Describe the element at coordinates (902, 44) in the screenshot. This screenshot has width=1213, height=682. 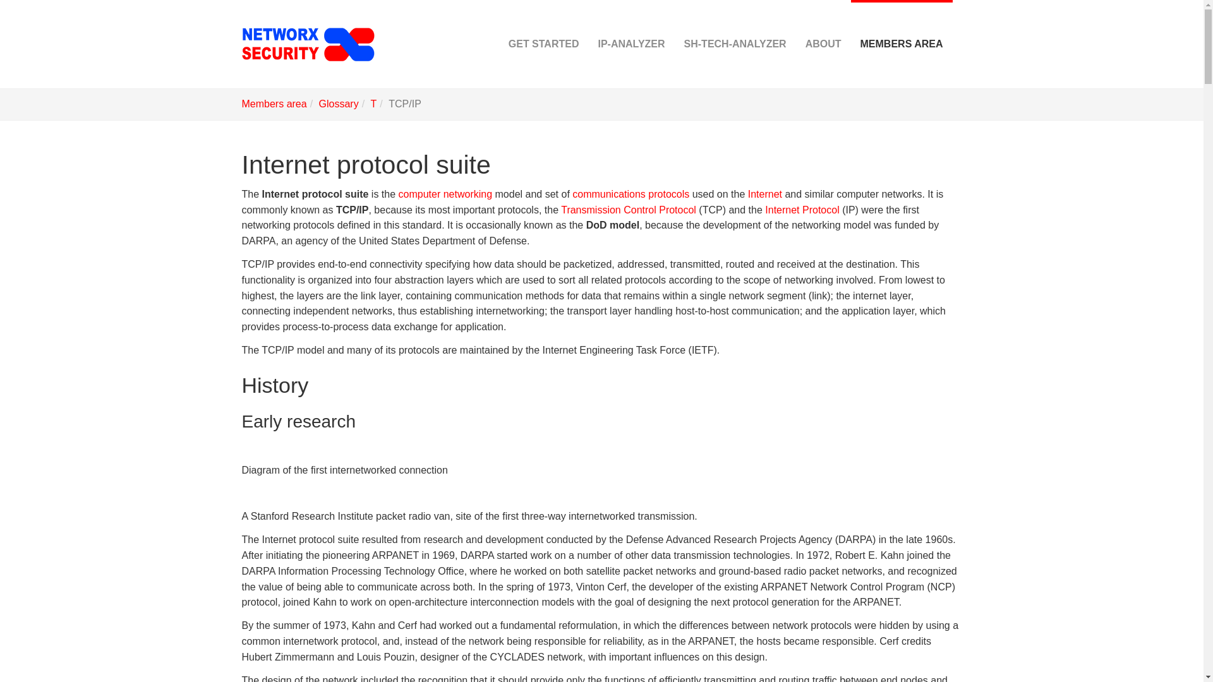
I see `MEMBERS AREA` at that location.